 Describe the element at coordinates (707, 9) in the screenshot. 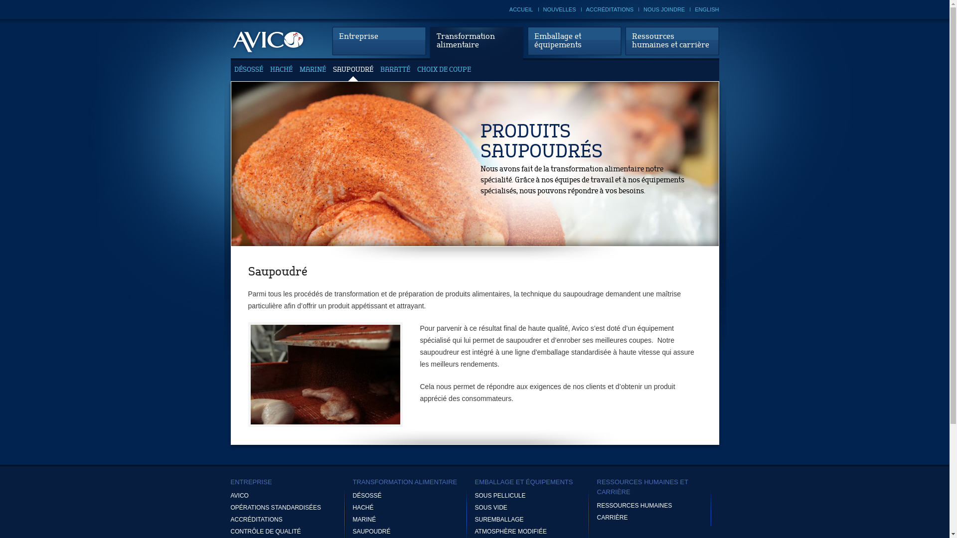

I see `ENGLISH` at that location.